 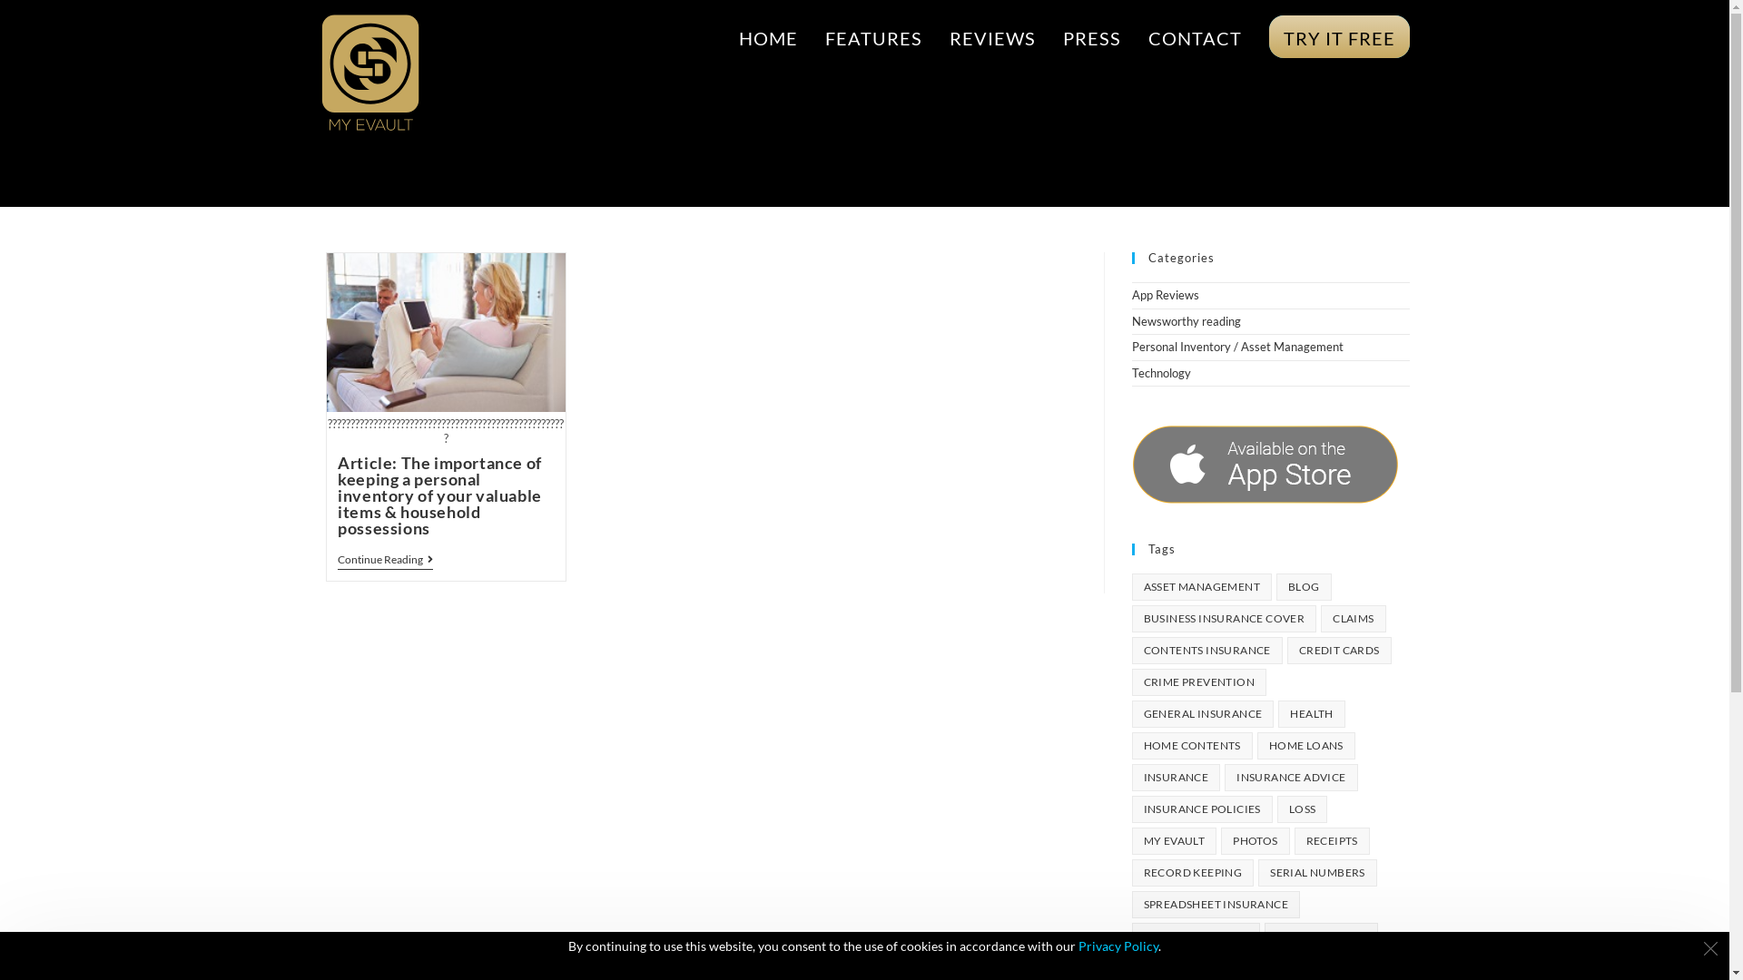 I want to click on UNDERINSURANCE, so click(x=1196, y=936).